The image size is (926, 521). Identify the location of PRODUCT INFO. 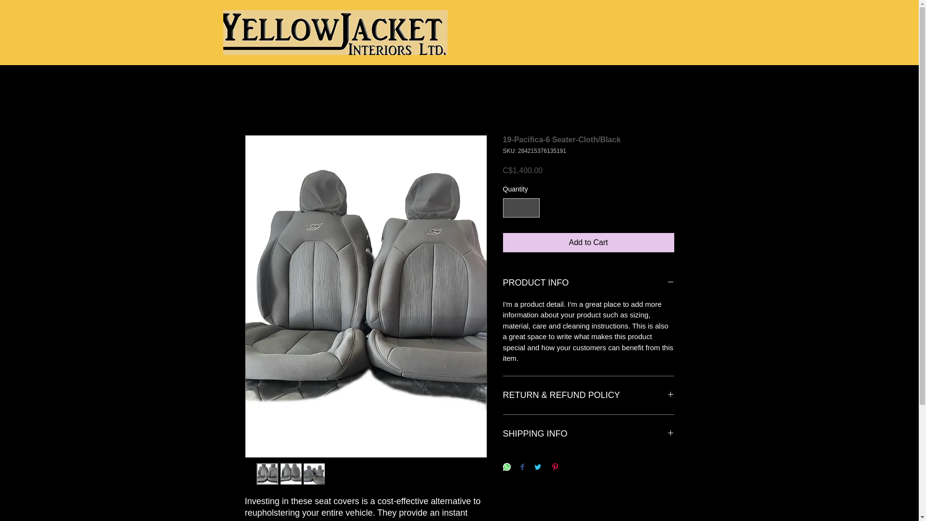
(588, 283).